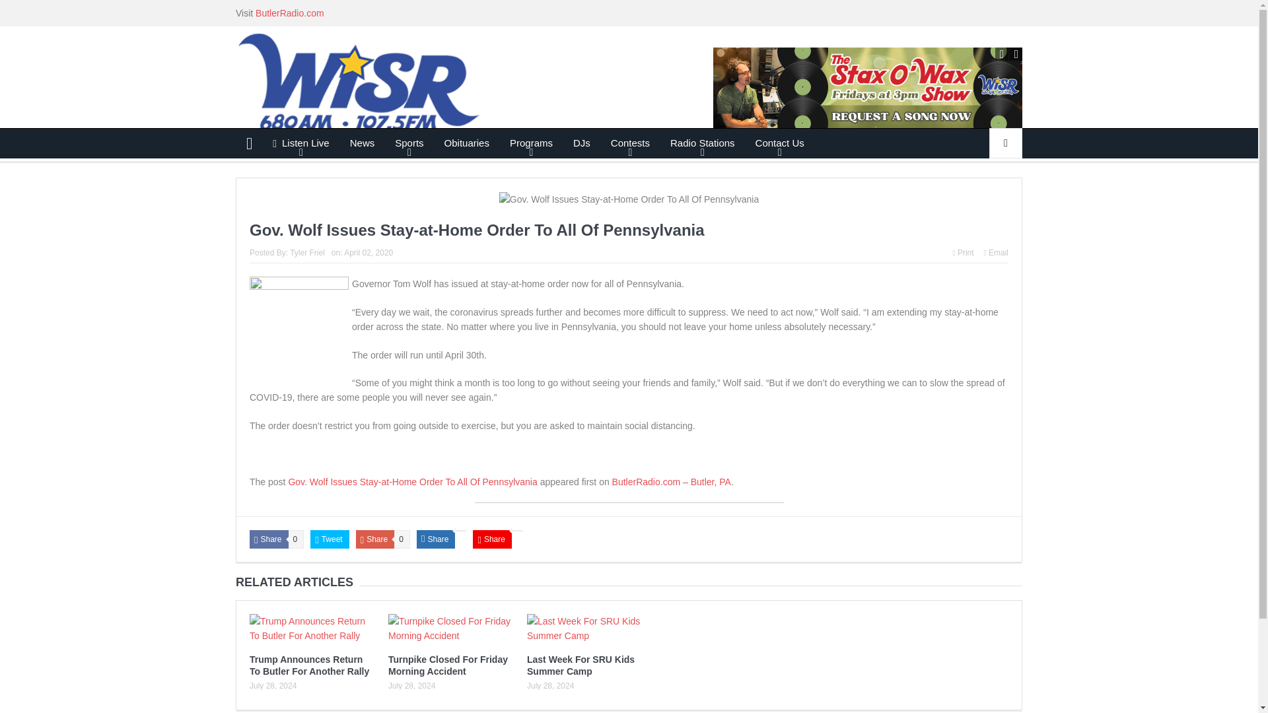 The image size is (1268, 713). What do you see at coordinates (290, 13) in the screenshot?
I see `ButlerRadio.com` at bounding box center [290, 13].